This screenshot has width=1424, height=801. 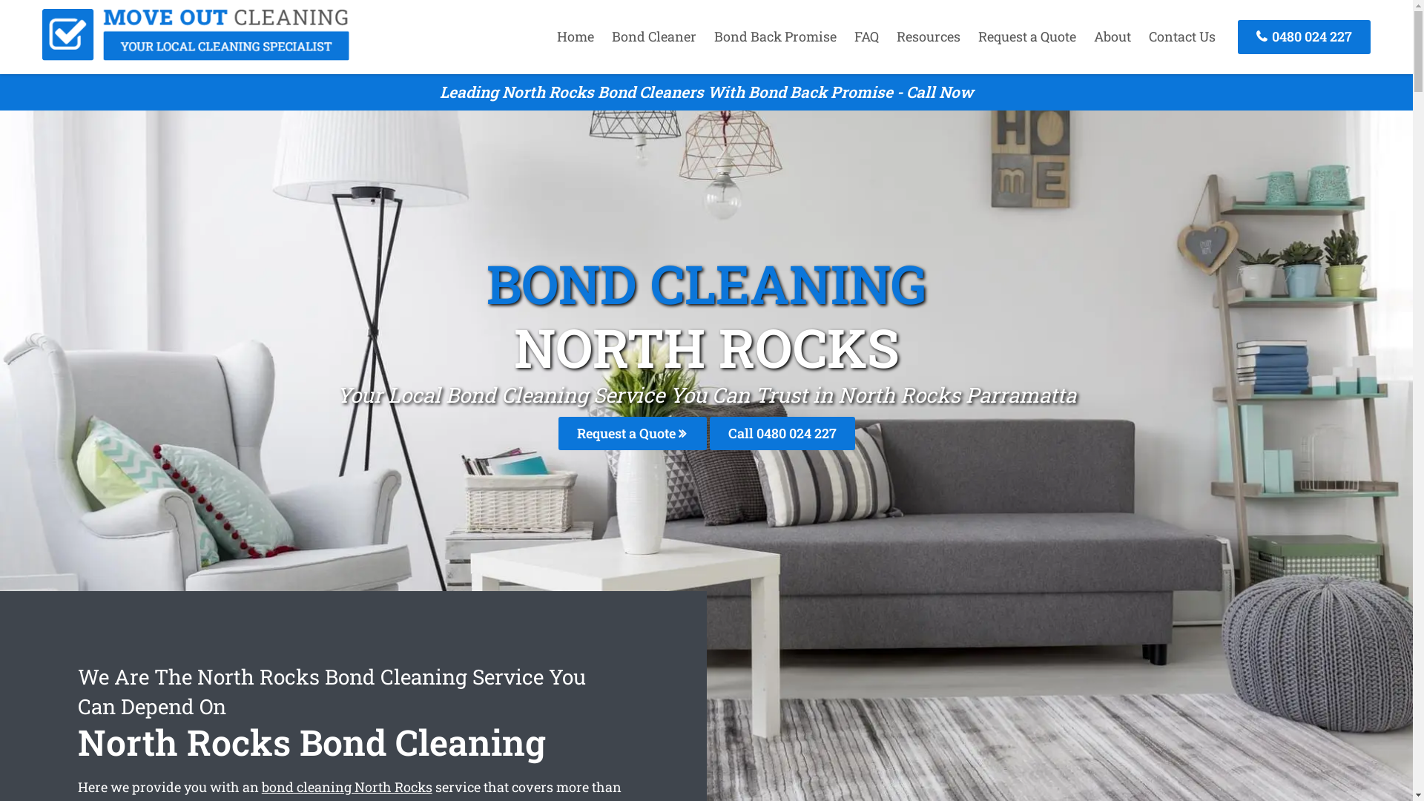 What do you see at coordinates (654, 36) in the screenshot?
I see `Bond Cleaner` at bounding box center [654, 36].